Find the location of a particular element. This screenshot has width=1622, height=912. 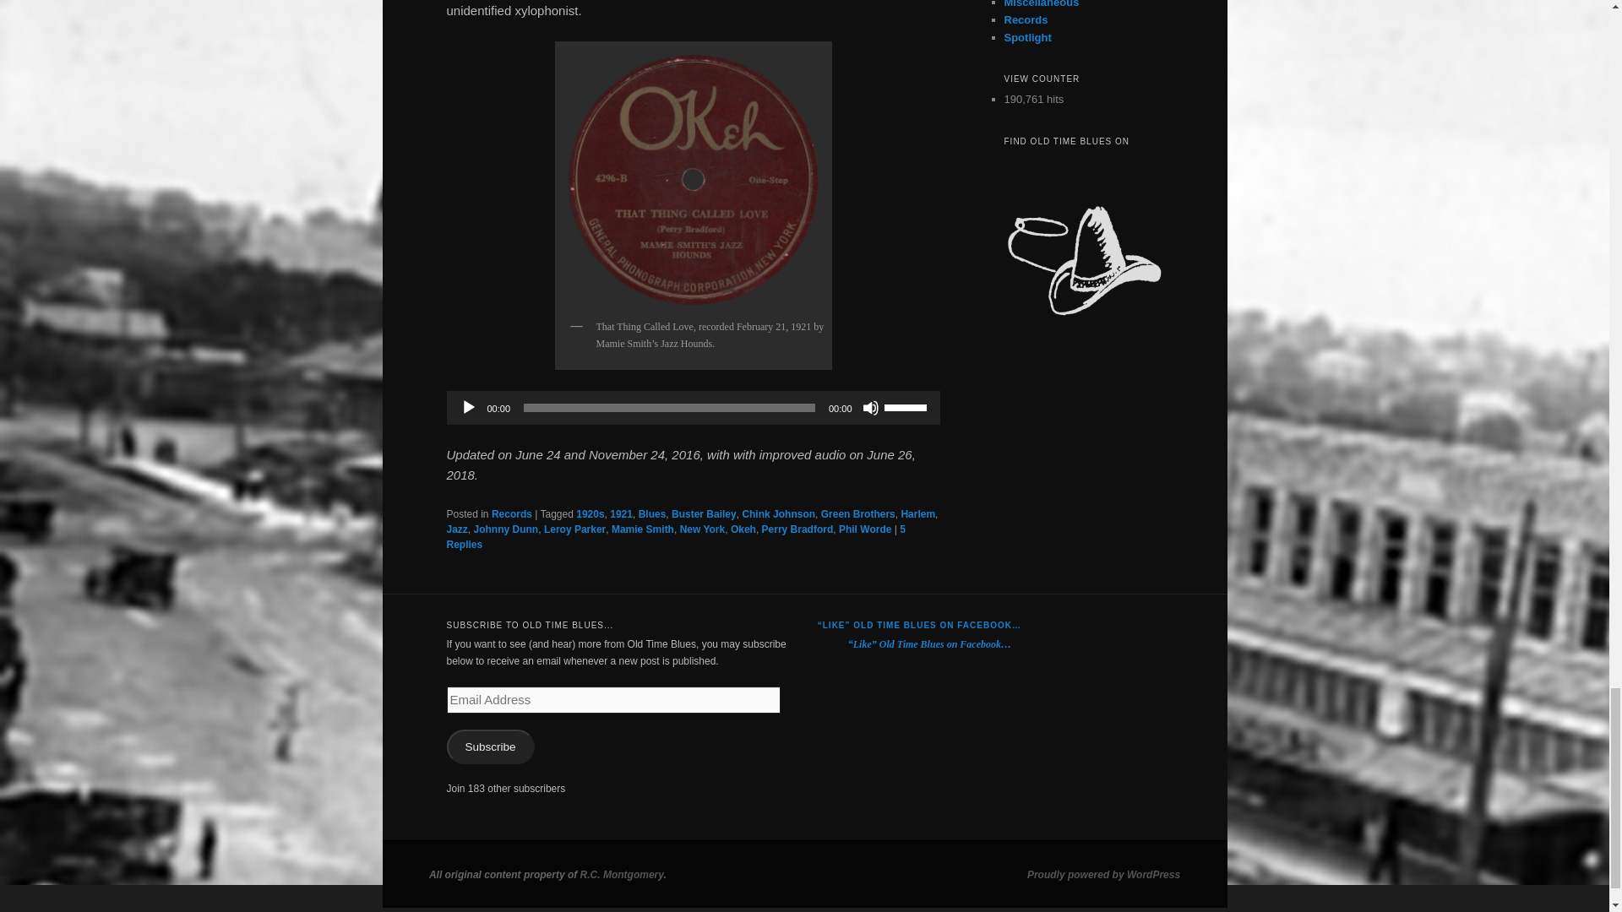

Play is located at coordinates (468, 407).